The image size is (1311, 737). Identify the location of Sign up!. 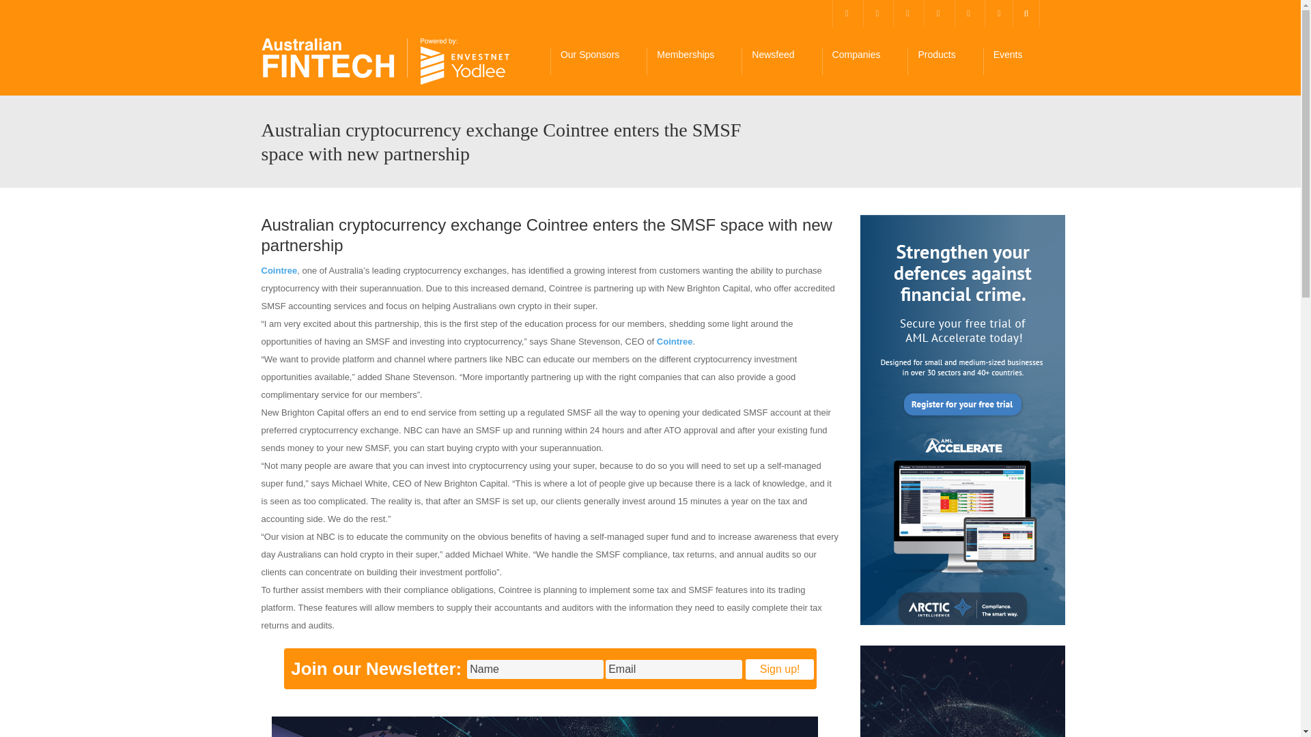
(780, 669).